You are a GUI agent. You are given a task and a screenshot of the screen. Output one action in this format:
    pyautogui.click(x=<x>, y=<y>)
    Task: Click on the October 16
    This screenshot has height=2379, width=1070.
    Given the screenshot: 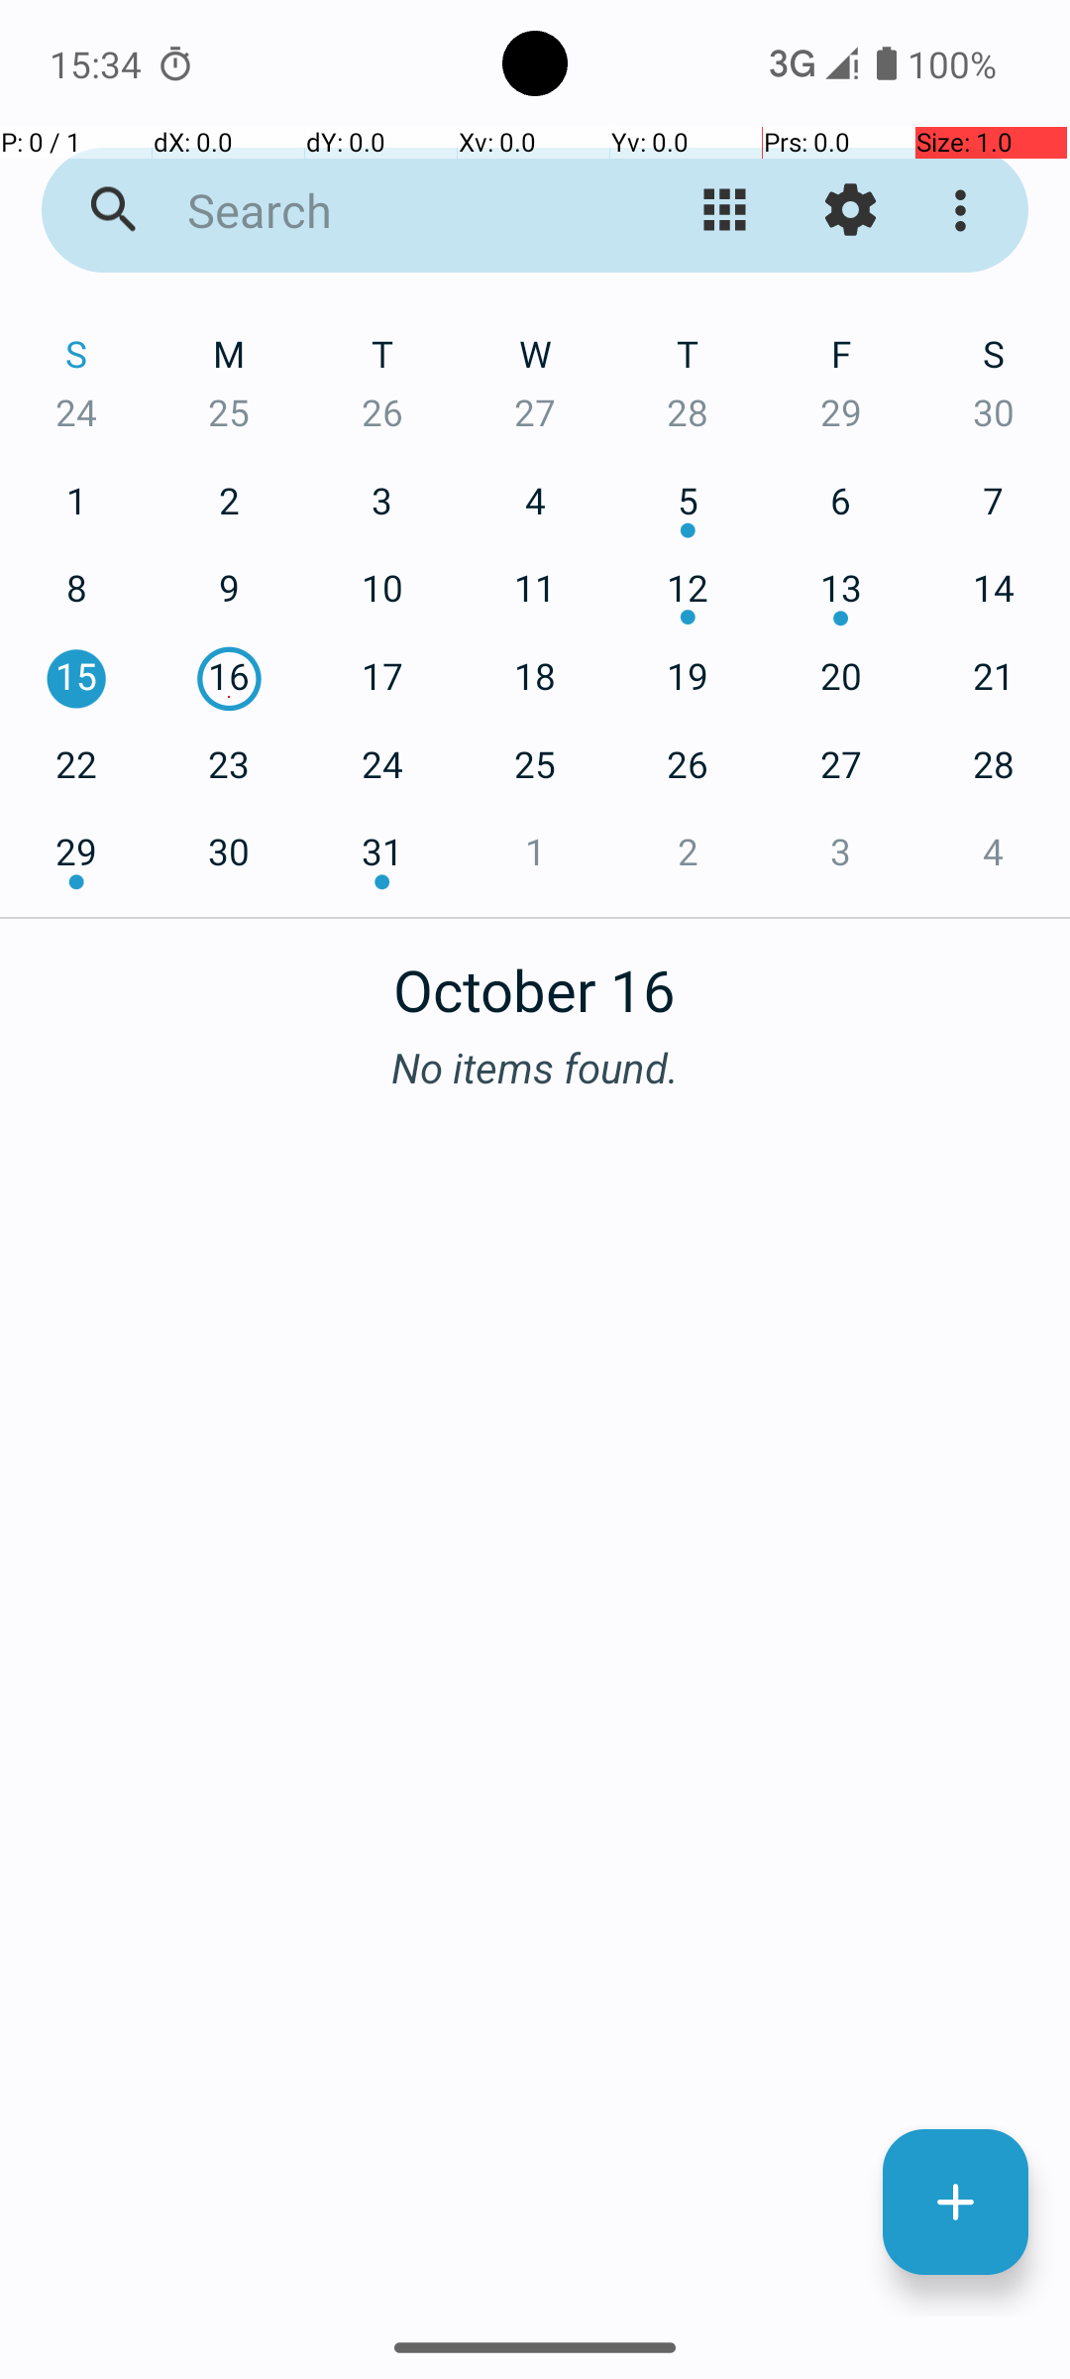 What is the action you would take?
    pyautogui.click(x=535, y=979)
    